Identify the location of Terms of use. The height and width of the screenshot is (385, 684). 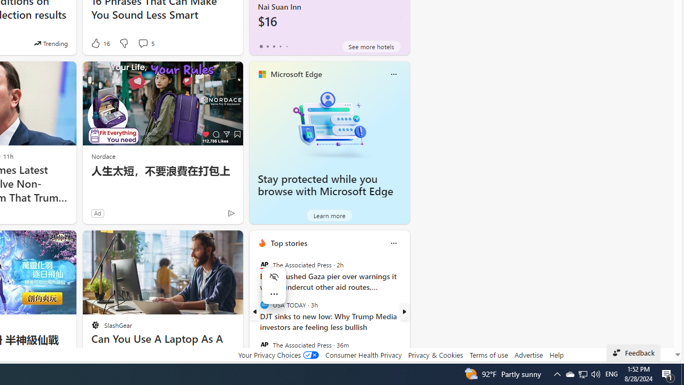
(488, 355).